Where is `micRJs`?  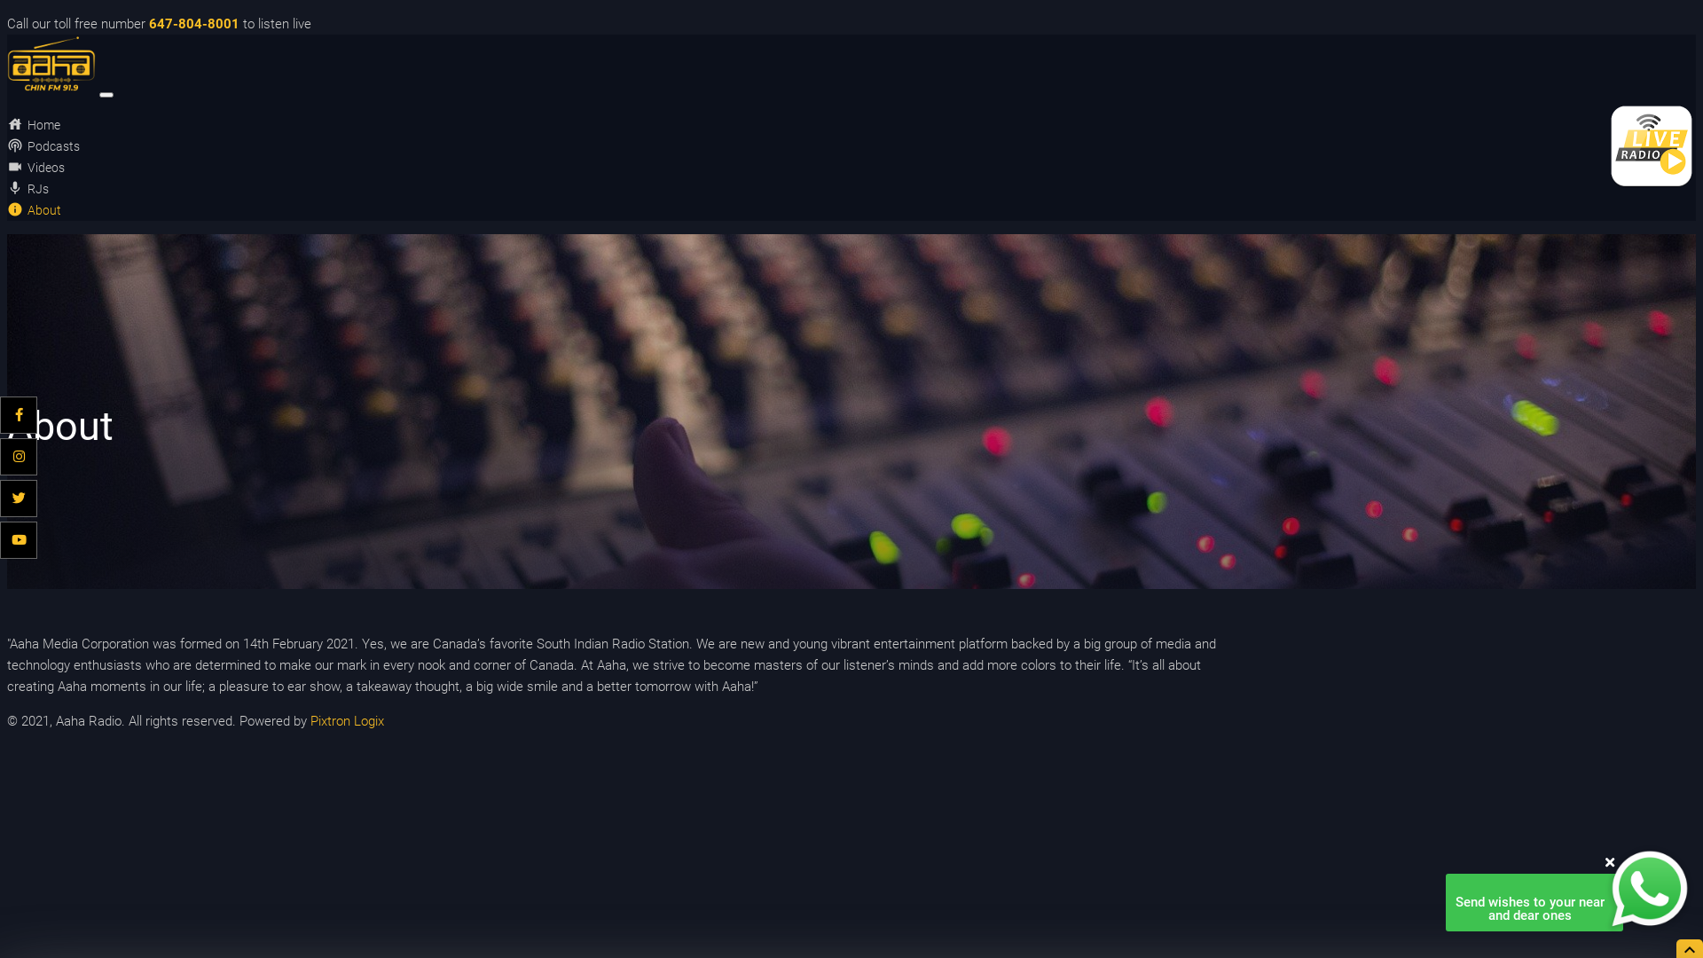 micRJs is located at coordinates (28, 189).